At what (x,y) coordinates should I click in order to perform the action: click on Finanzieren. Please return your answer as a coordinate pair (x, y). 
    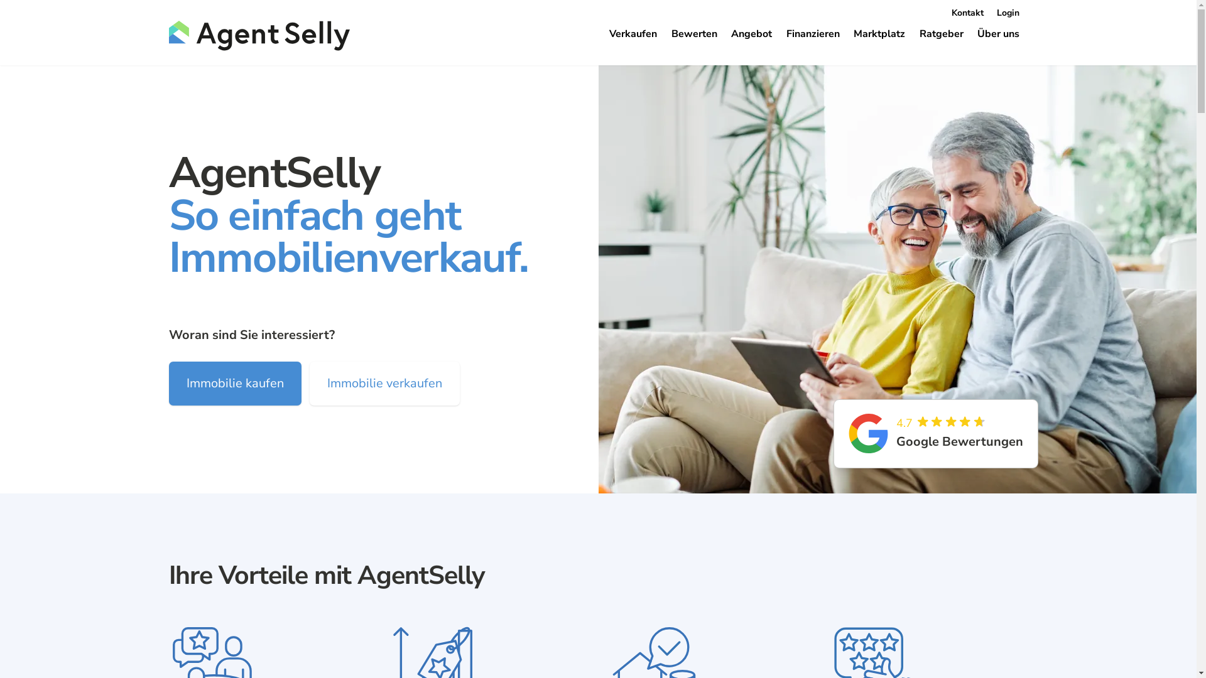
    Looking at the image, I should click on (813, 34).